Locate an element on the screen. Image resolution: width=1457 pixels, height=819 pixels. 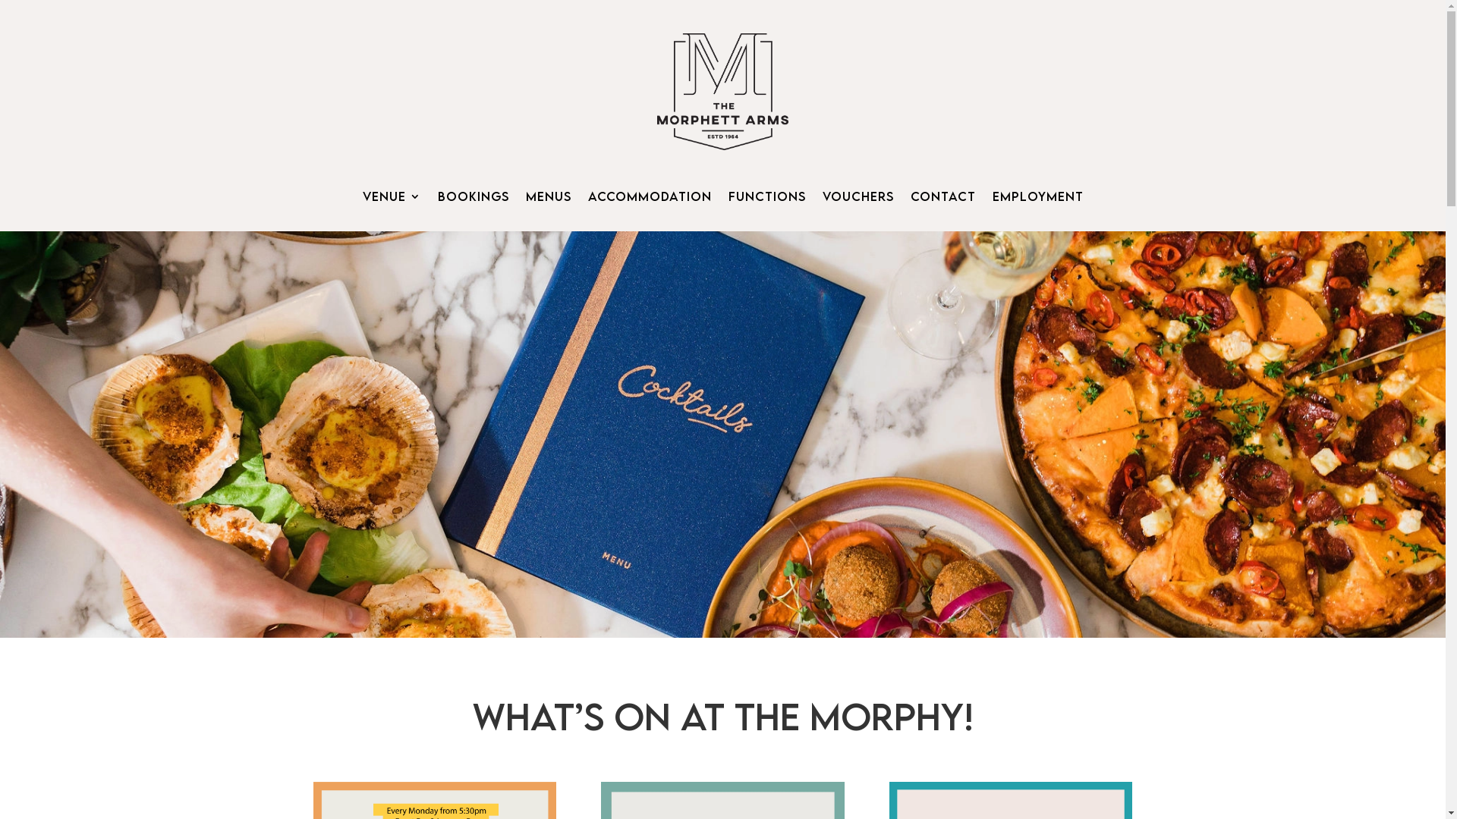
MENUS is located at coordinates (548, 199).